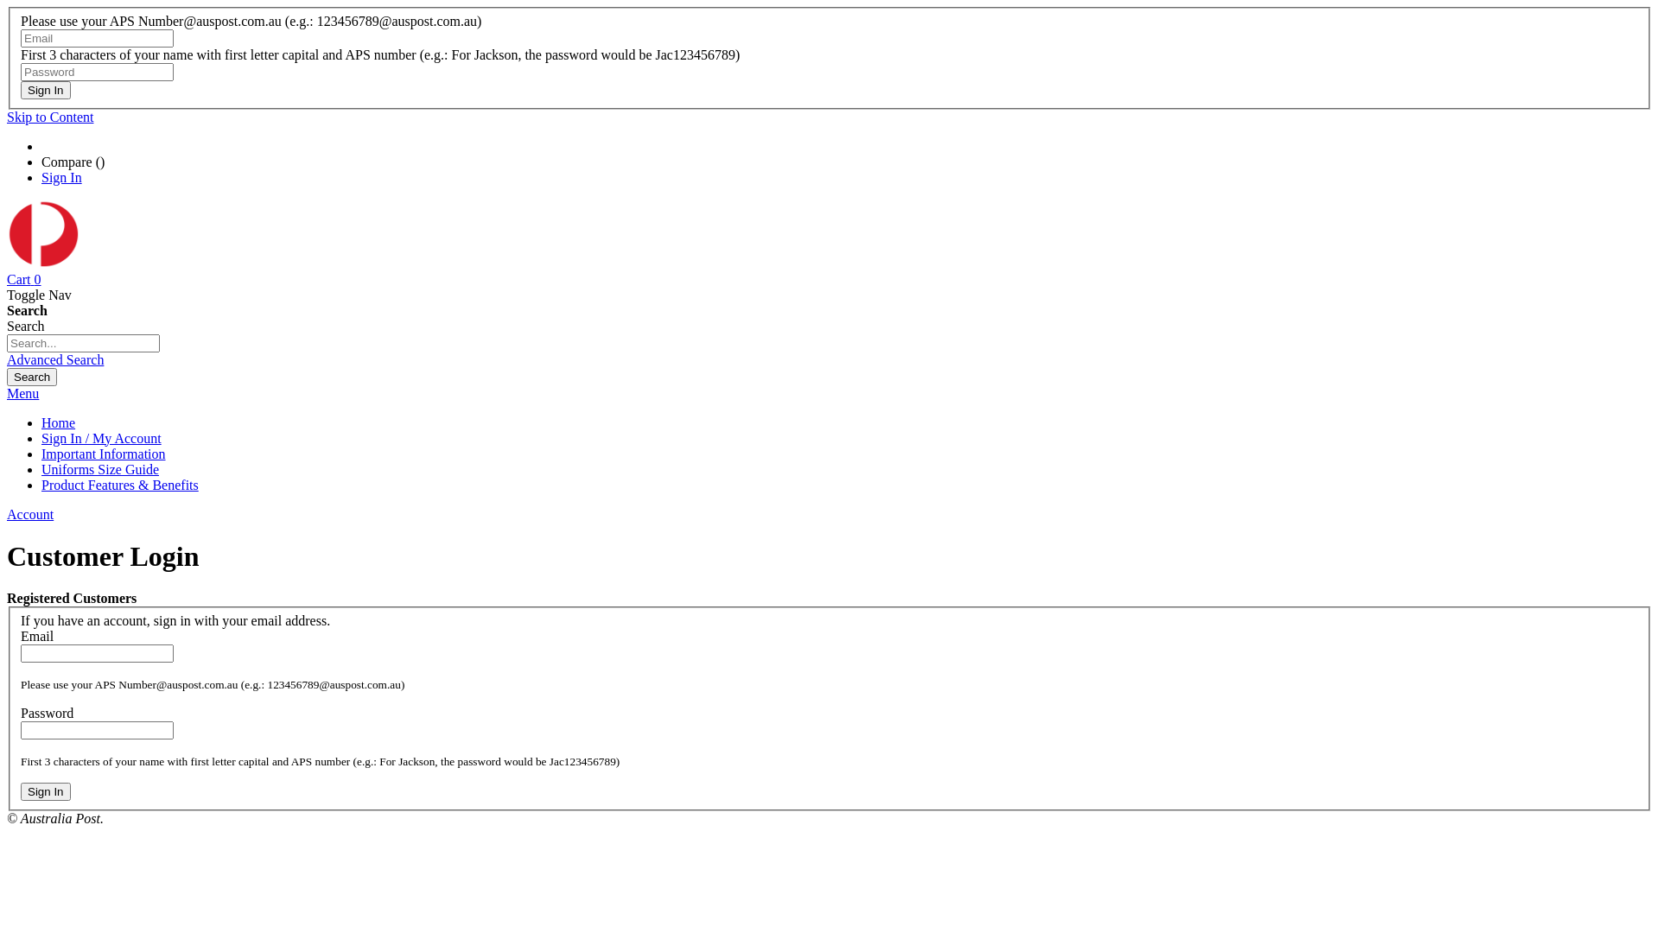 The width and height of the screenshot is (1659, 933). What do you see at coordinates (46, 791) in the screenshot?
I see `Sign In` at bounding box center [46, 791].